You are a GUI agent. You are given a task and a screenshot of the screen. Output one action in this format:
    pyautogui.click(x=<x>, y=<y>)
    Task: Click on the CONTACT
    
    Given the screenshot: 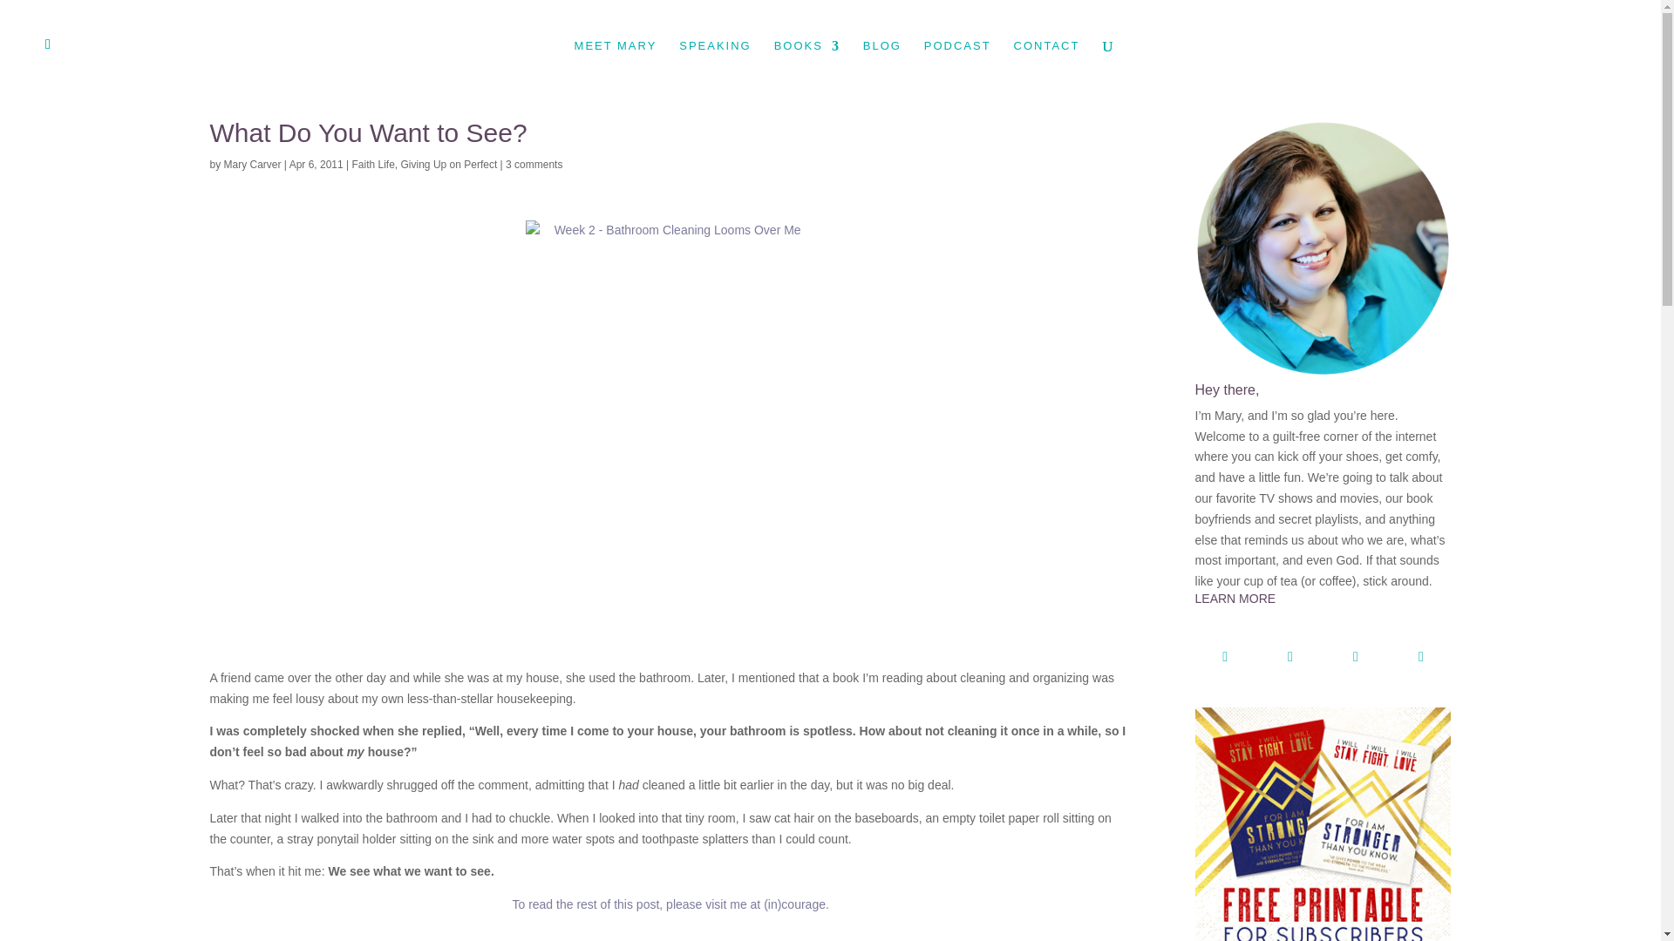 What is the action you would take?
    pyautogui.click(x=1046, y=65)
    